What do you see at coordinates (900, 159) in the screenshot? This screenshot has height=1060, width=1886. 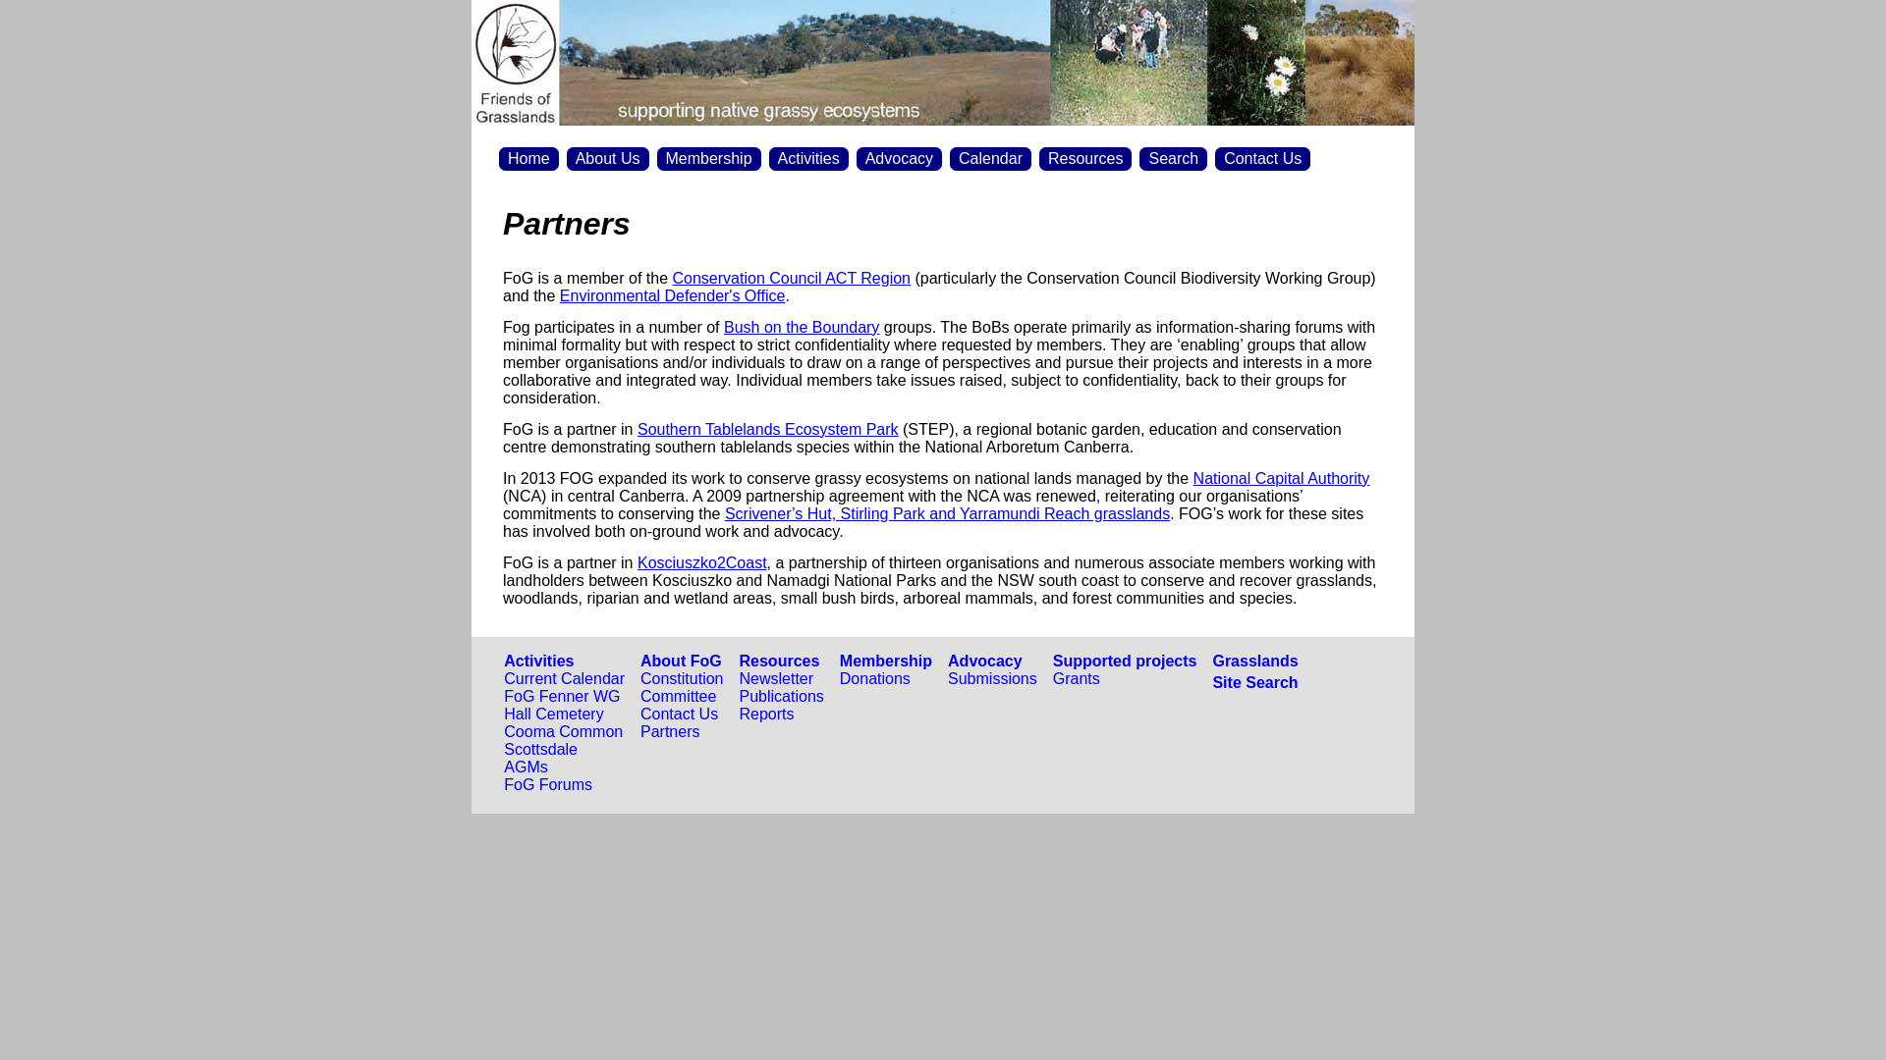 I see `Advocacy` at bounding box center [900, 159].